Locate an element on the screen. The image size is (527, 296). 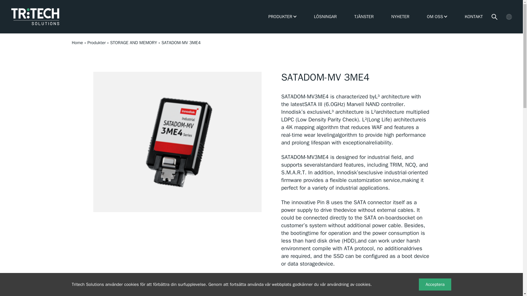
PRODUKTER is located at coordinates (280, 16).